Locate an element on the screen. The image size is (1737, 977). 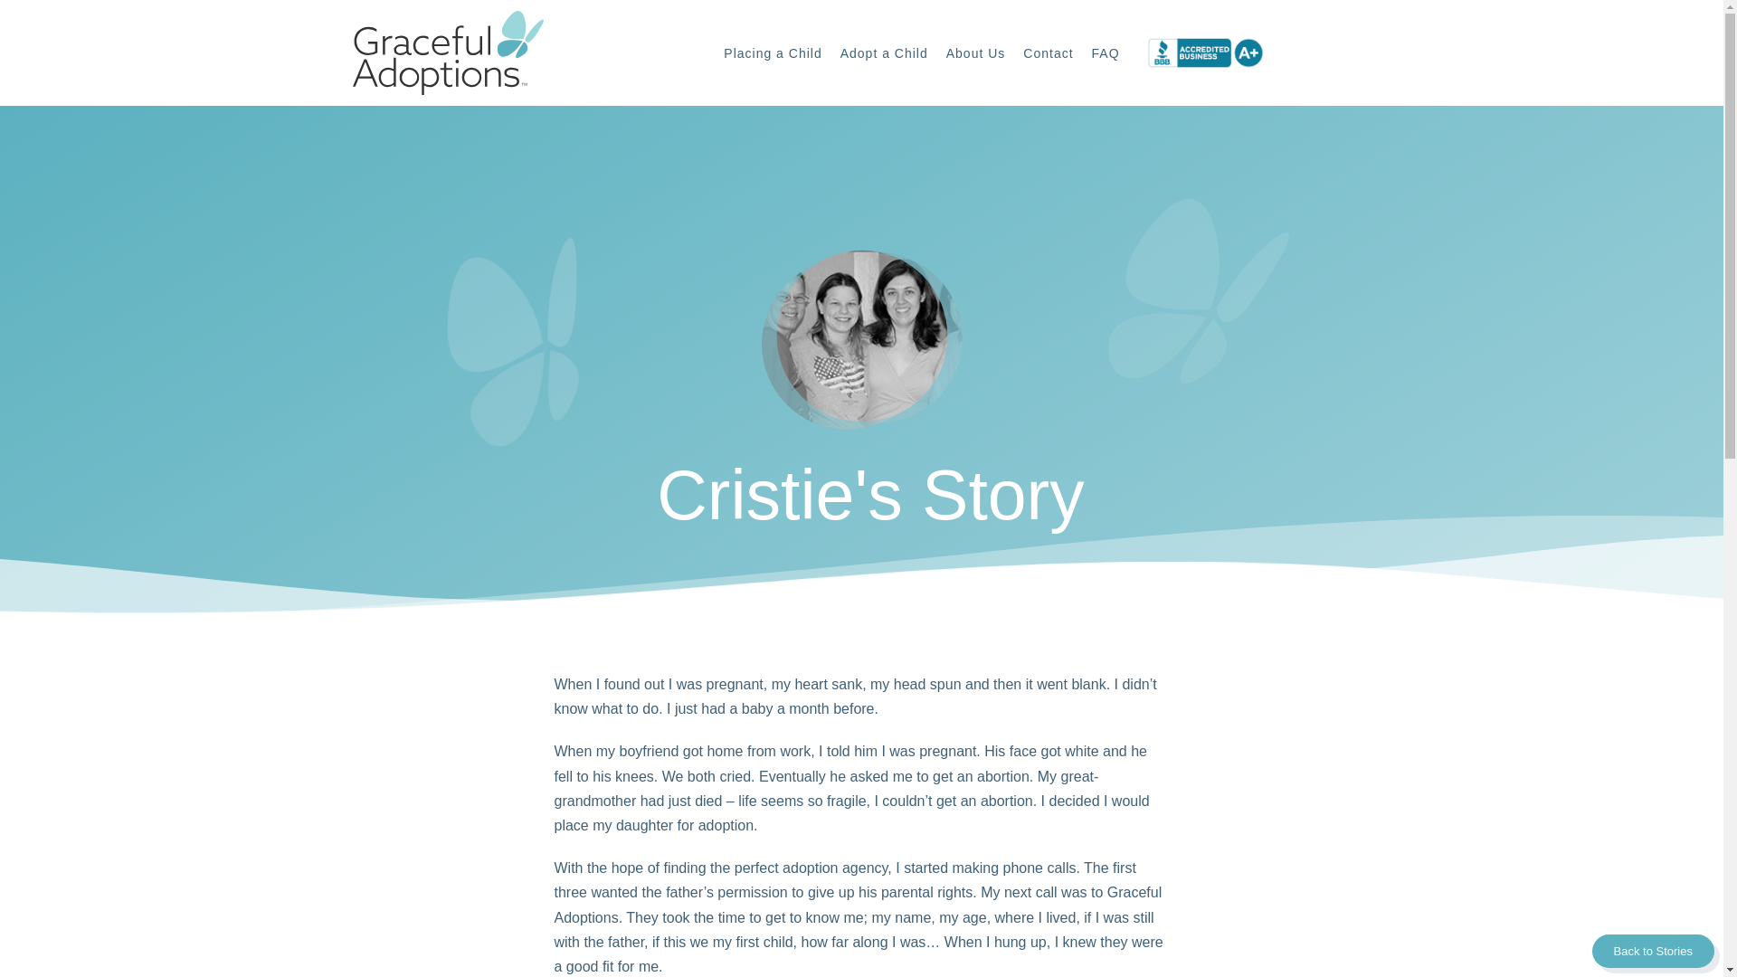
Contact is located at coordinates (1048, 52).